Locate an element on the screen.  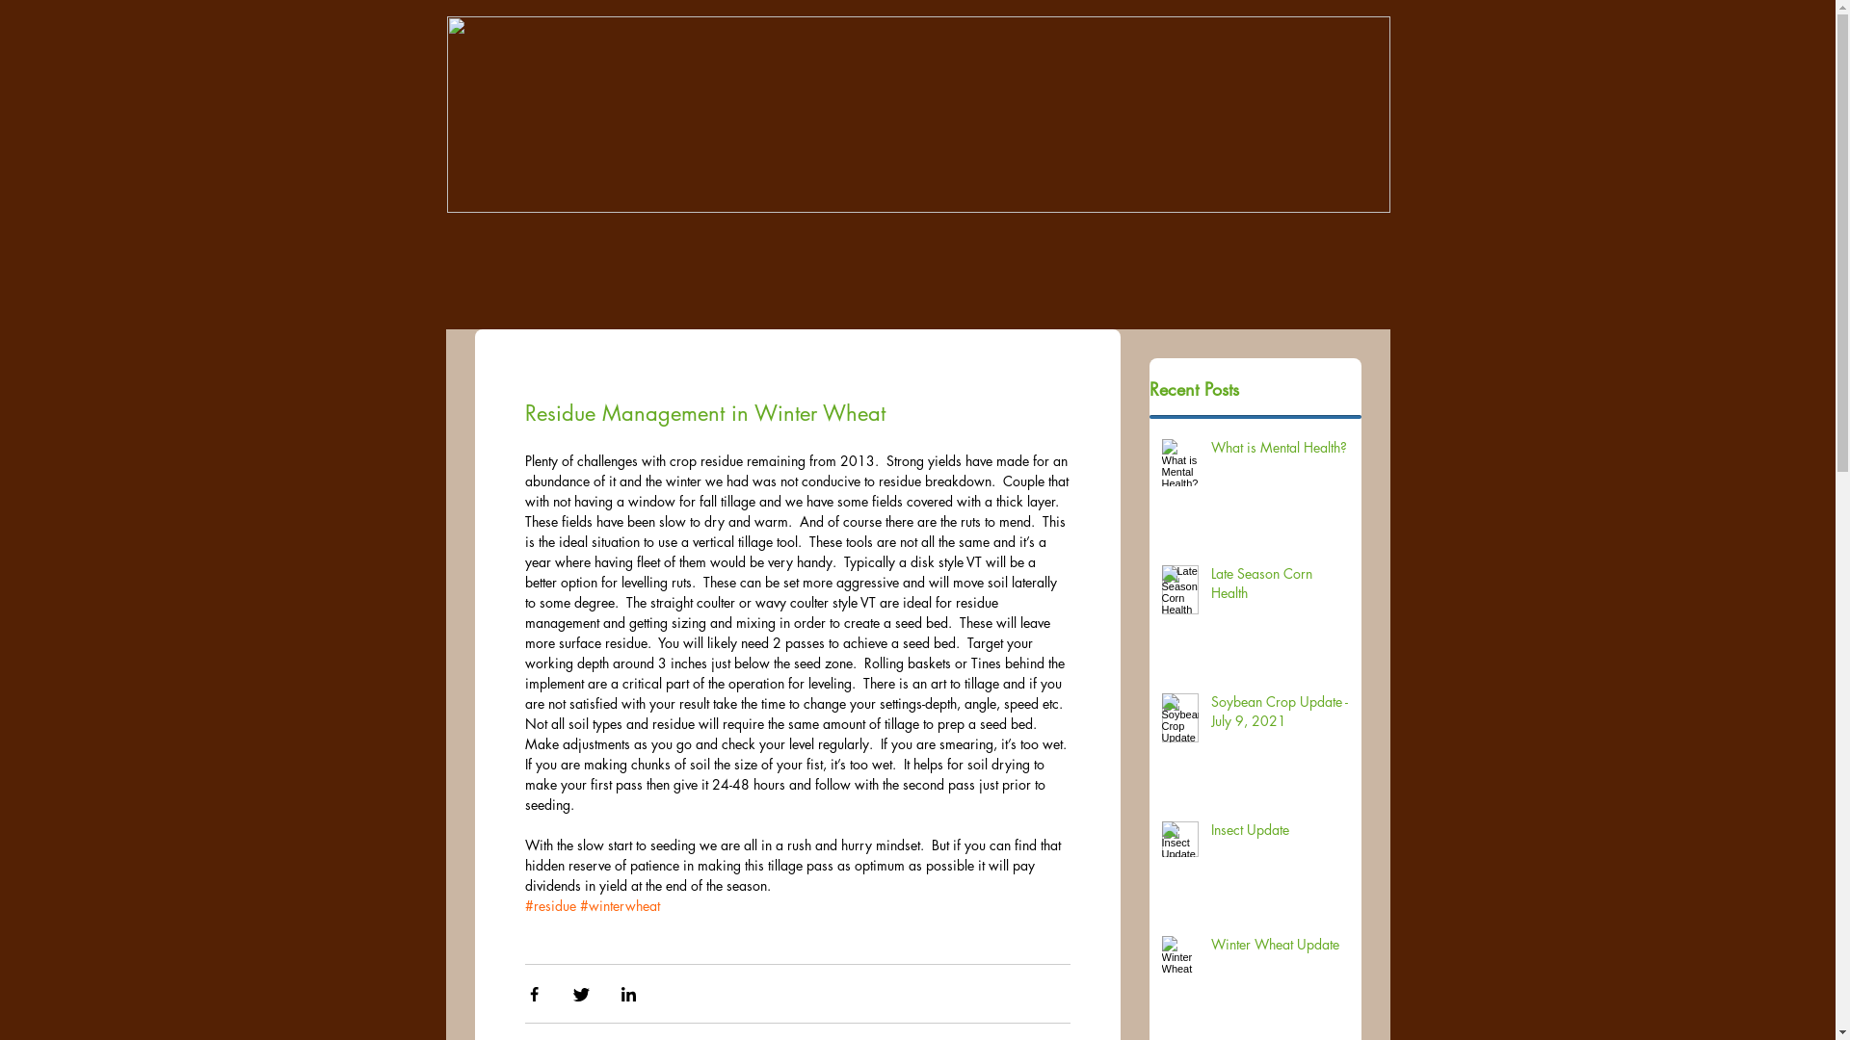
#residue is located at coordinates (549, 905).